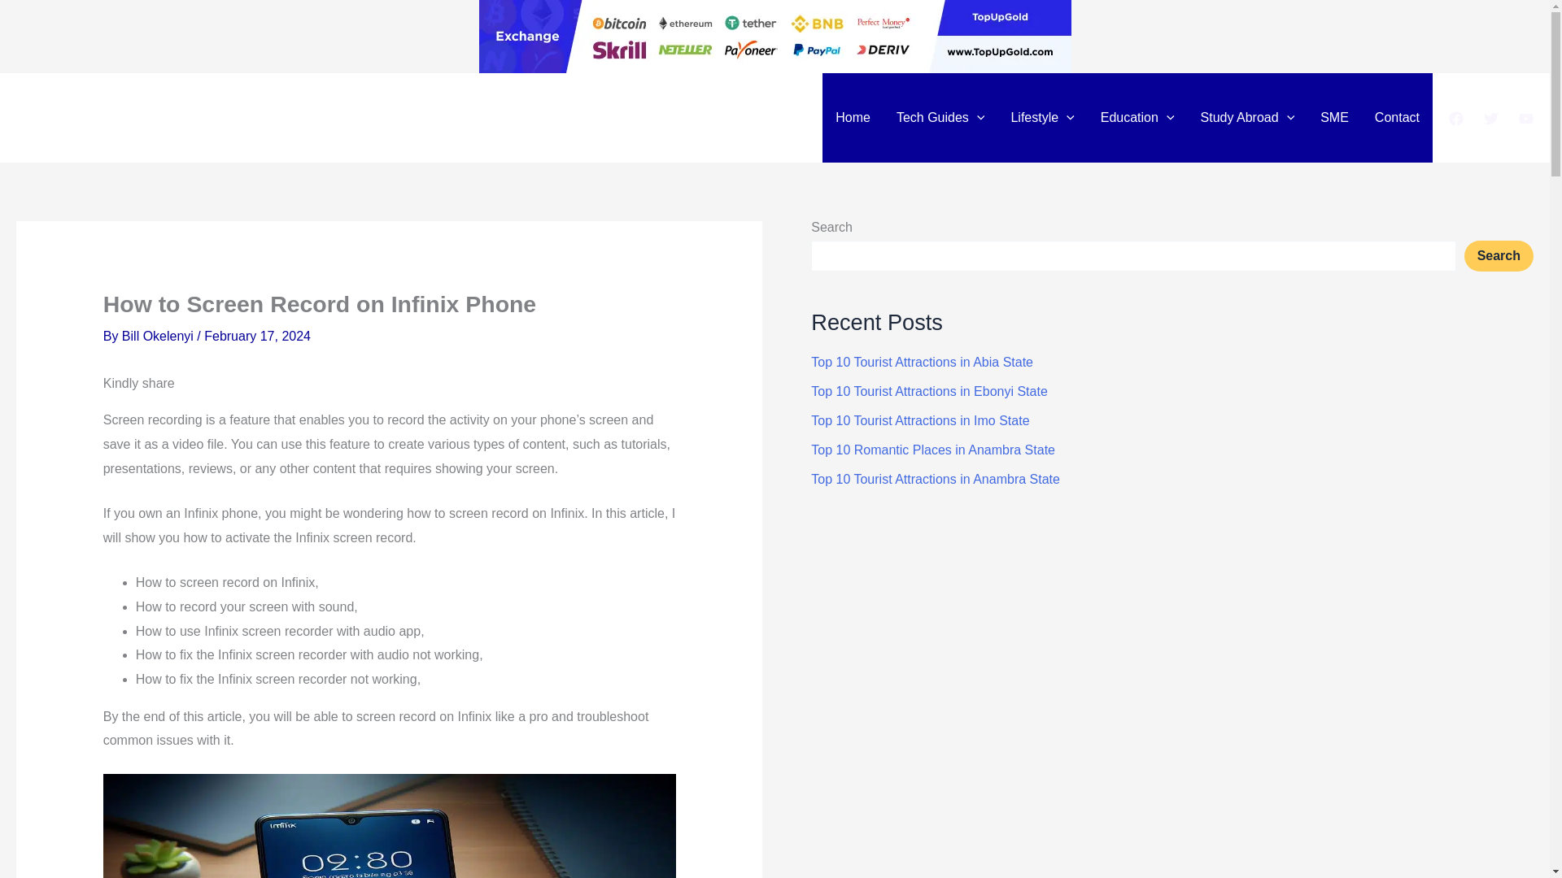  Describe the element at coordinates (1334, 117) in the screenshot. I see `SME` at that location.